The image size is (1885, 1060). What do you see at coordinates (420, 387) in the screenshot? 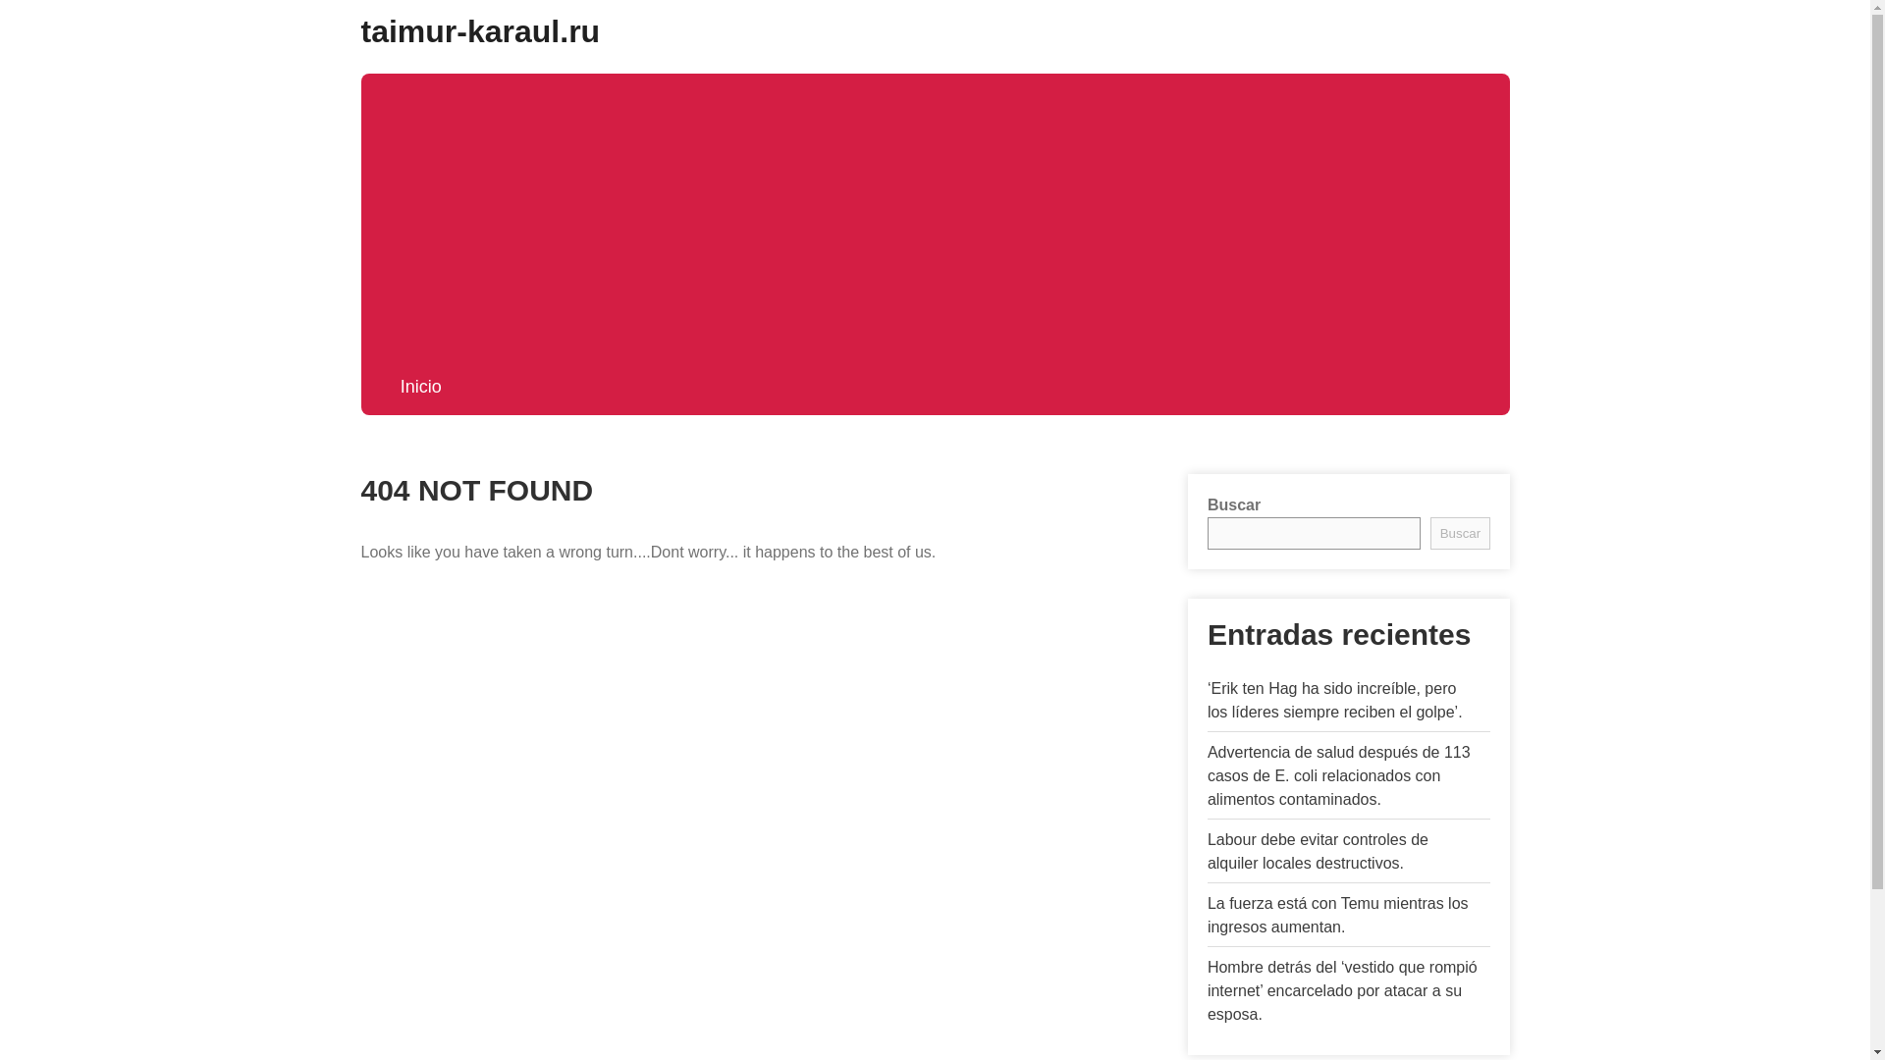
I see `Inicio` at bounding box center [420, 387].